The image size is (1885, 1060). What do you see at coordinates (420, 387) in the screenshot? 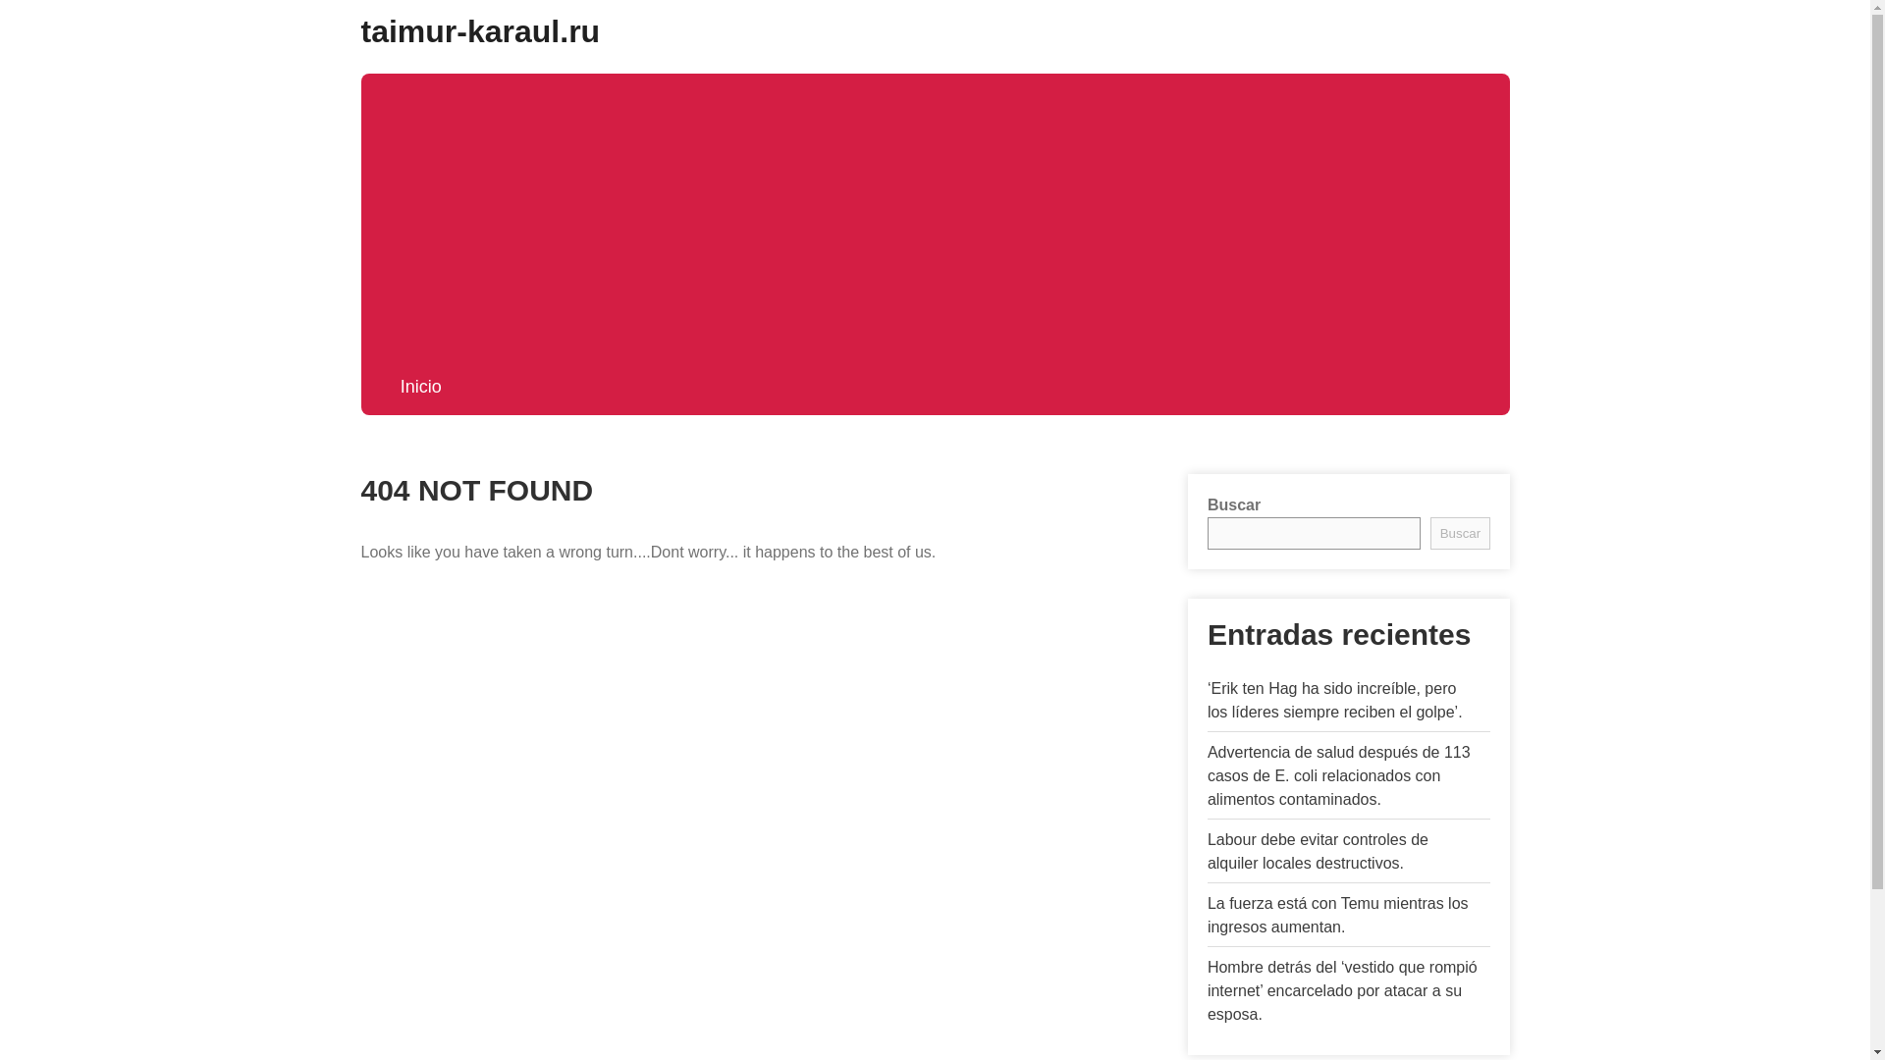
I see `Inicio` at bounding box center [420, 387].